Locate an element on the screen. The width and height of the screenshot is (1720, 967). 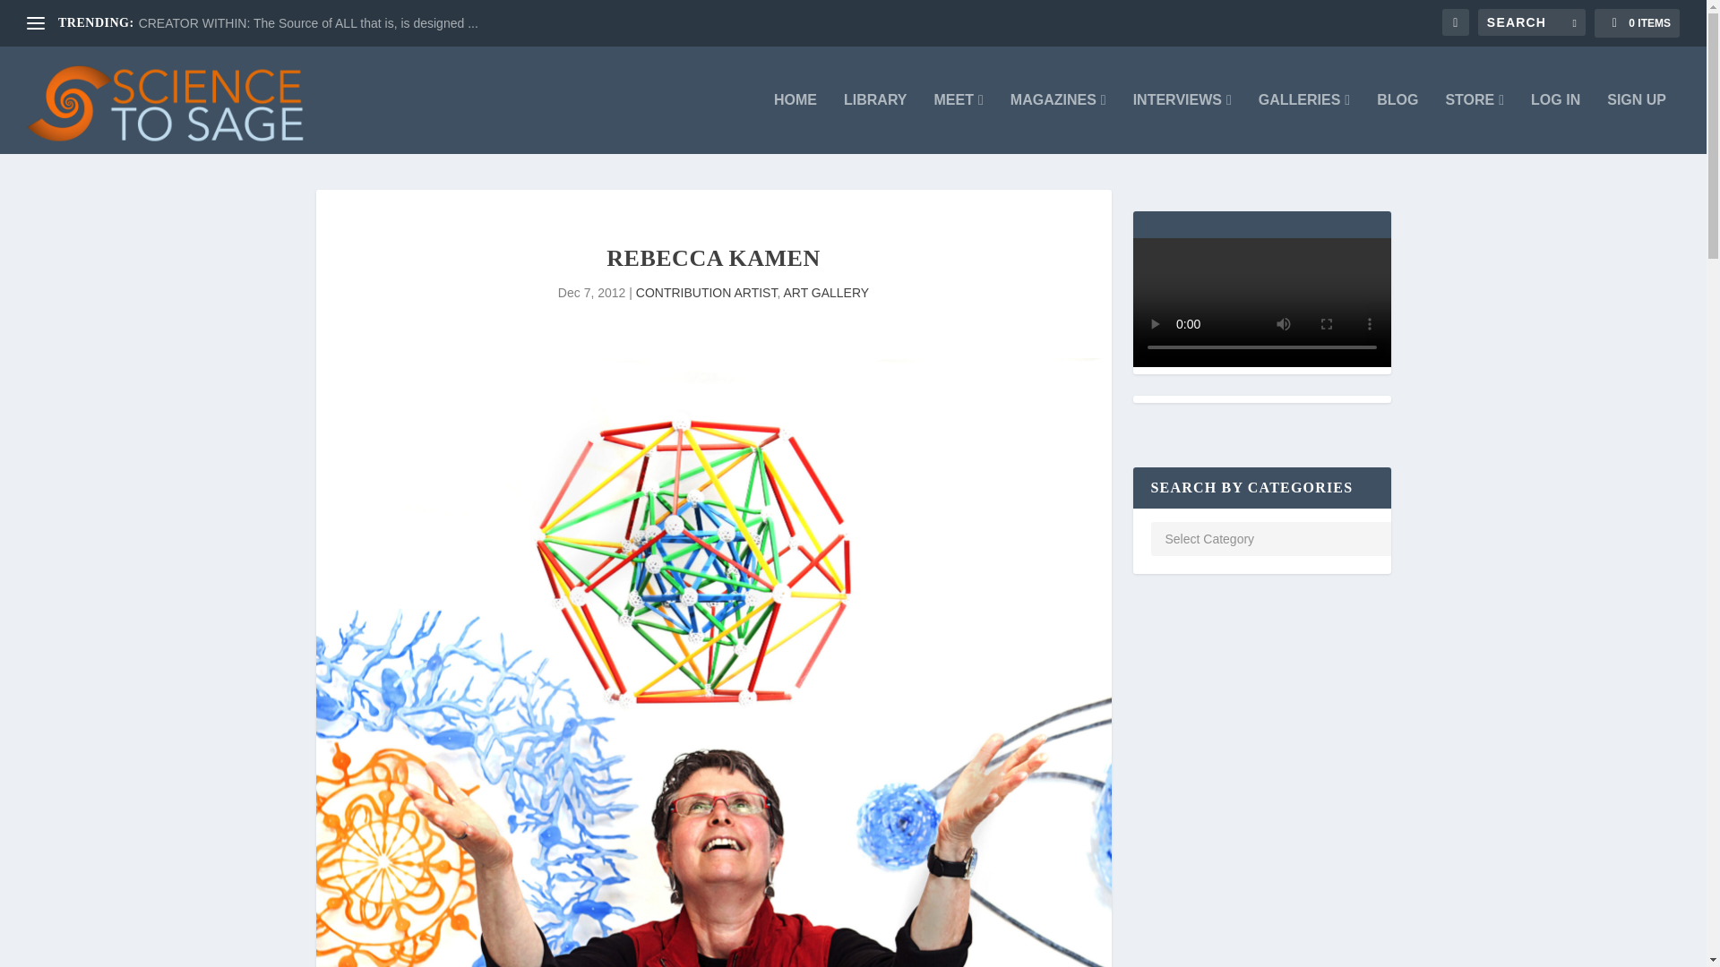
GALLERIES is located at coordinates (1304, 123).